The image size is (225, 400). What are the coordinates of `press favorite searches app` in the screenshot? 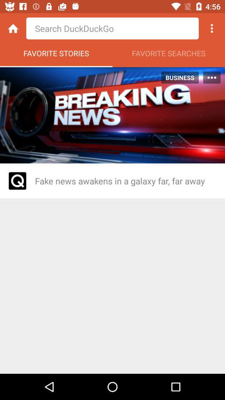 It's located at (169, 55).